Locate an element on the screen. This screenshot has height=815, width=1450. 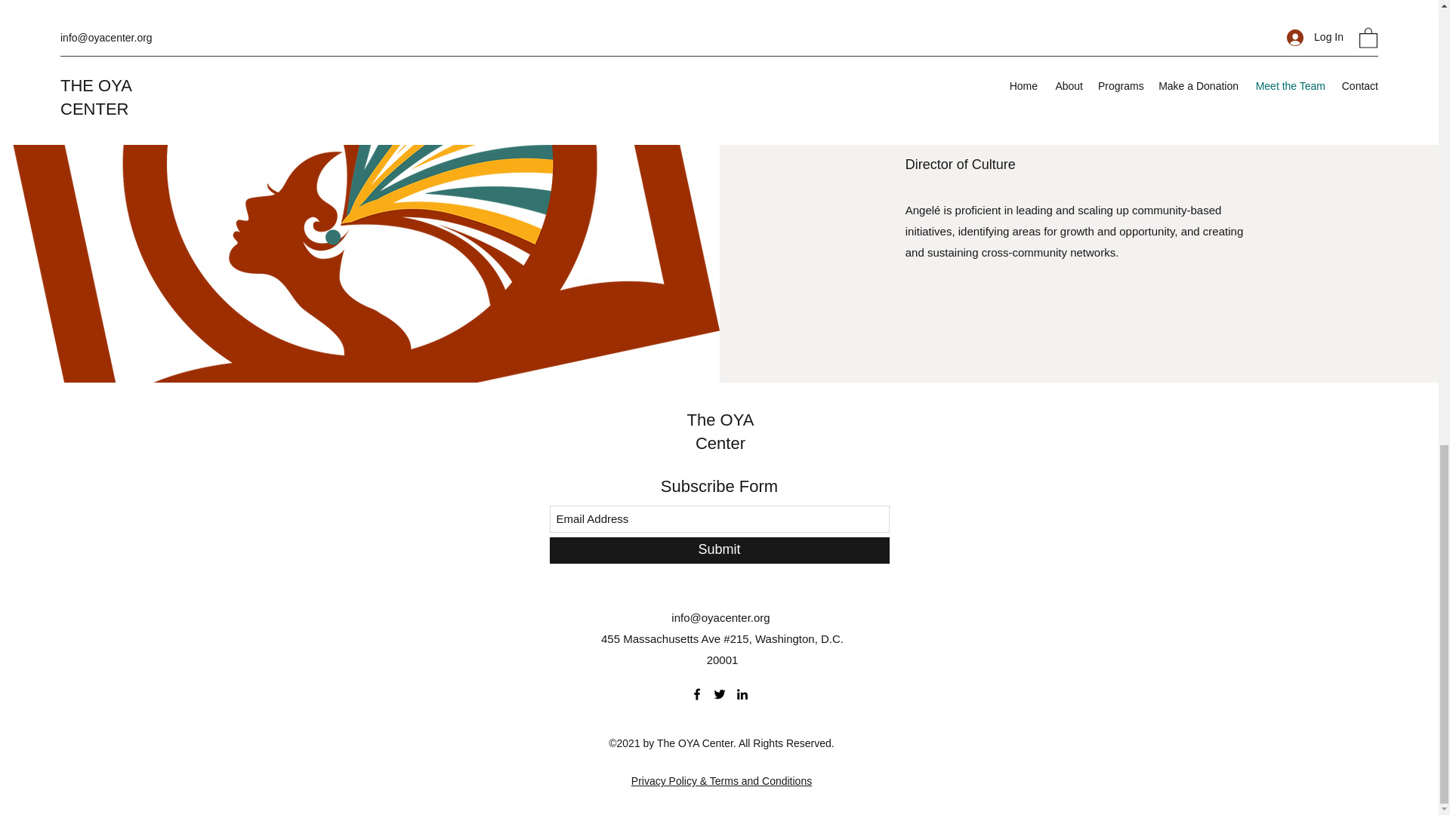
Submit is located at coordinates (719, 550).